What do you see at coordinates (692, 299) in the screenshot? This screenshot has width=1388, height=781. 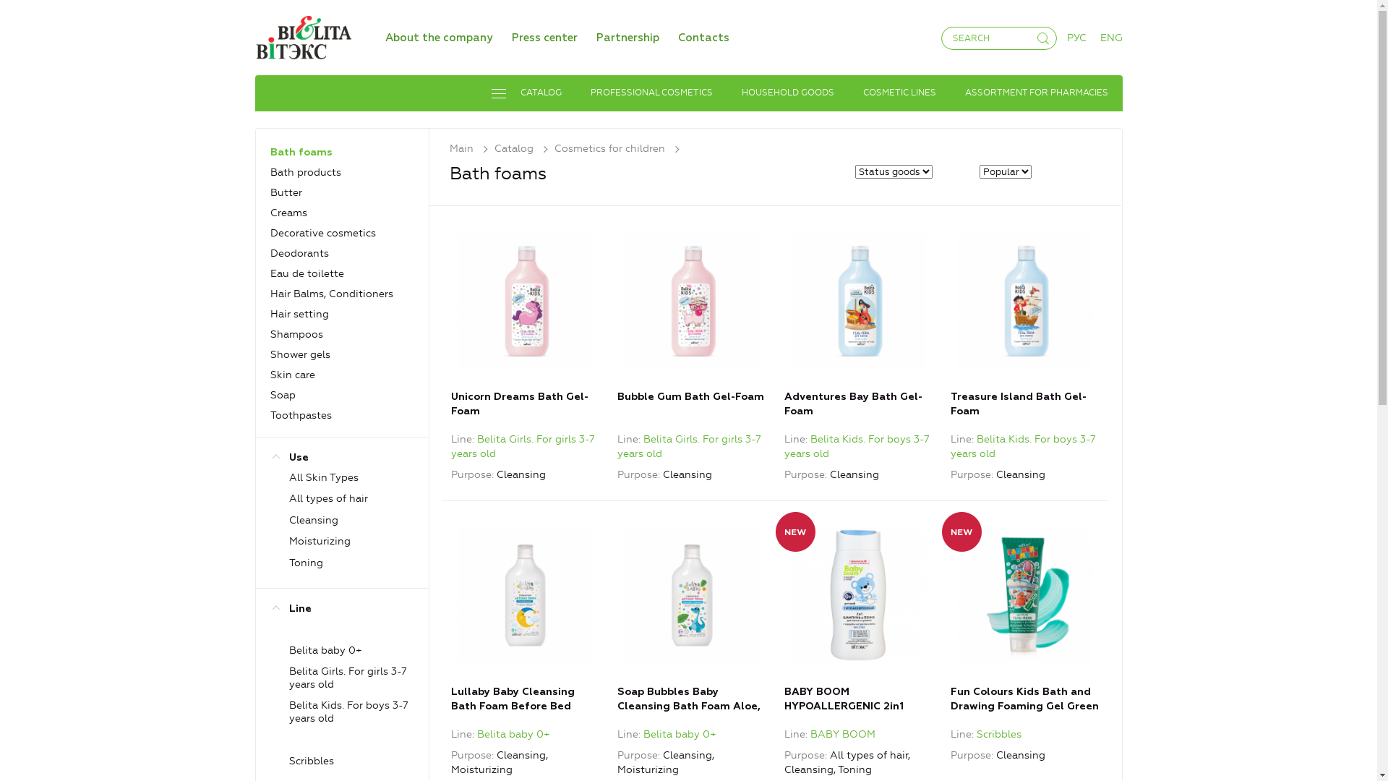 I see `Bubble Gum Bath Gel-Foam` at bounding box center [692, 299].